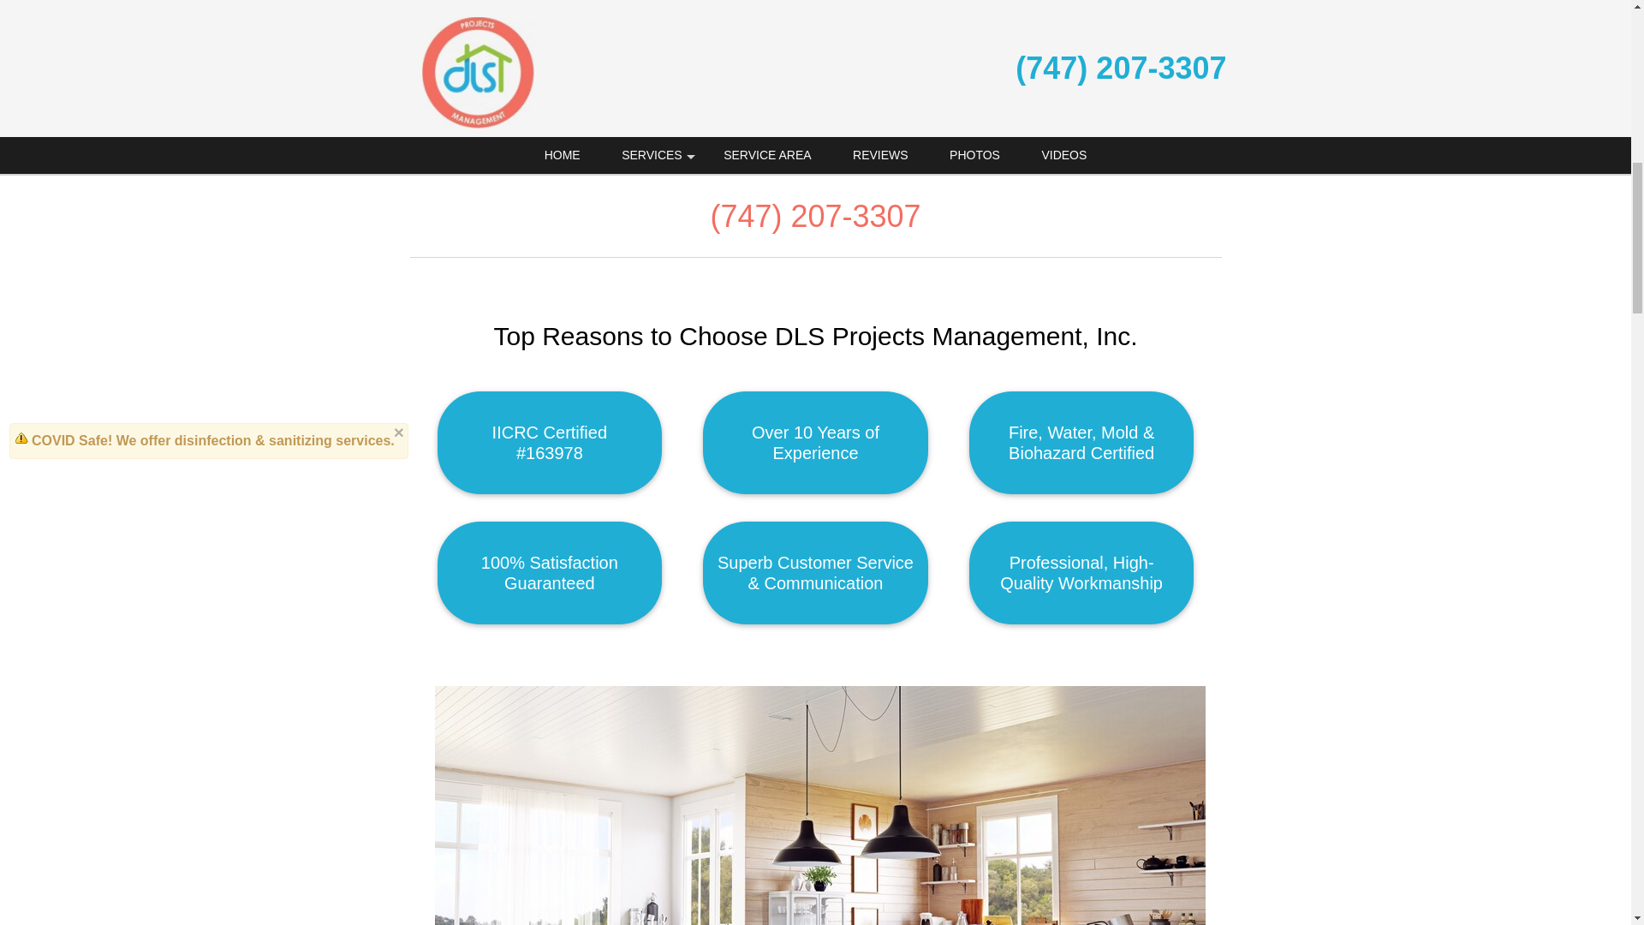  I want to click on Sherman Oaks water damage restoration, so click(615, 23).